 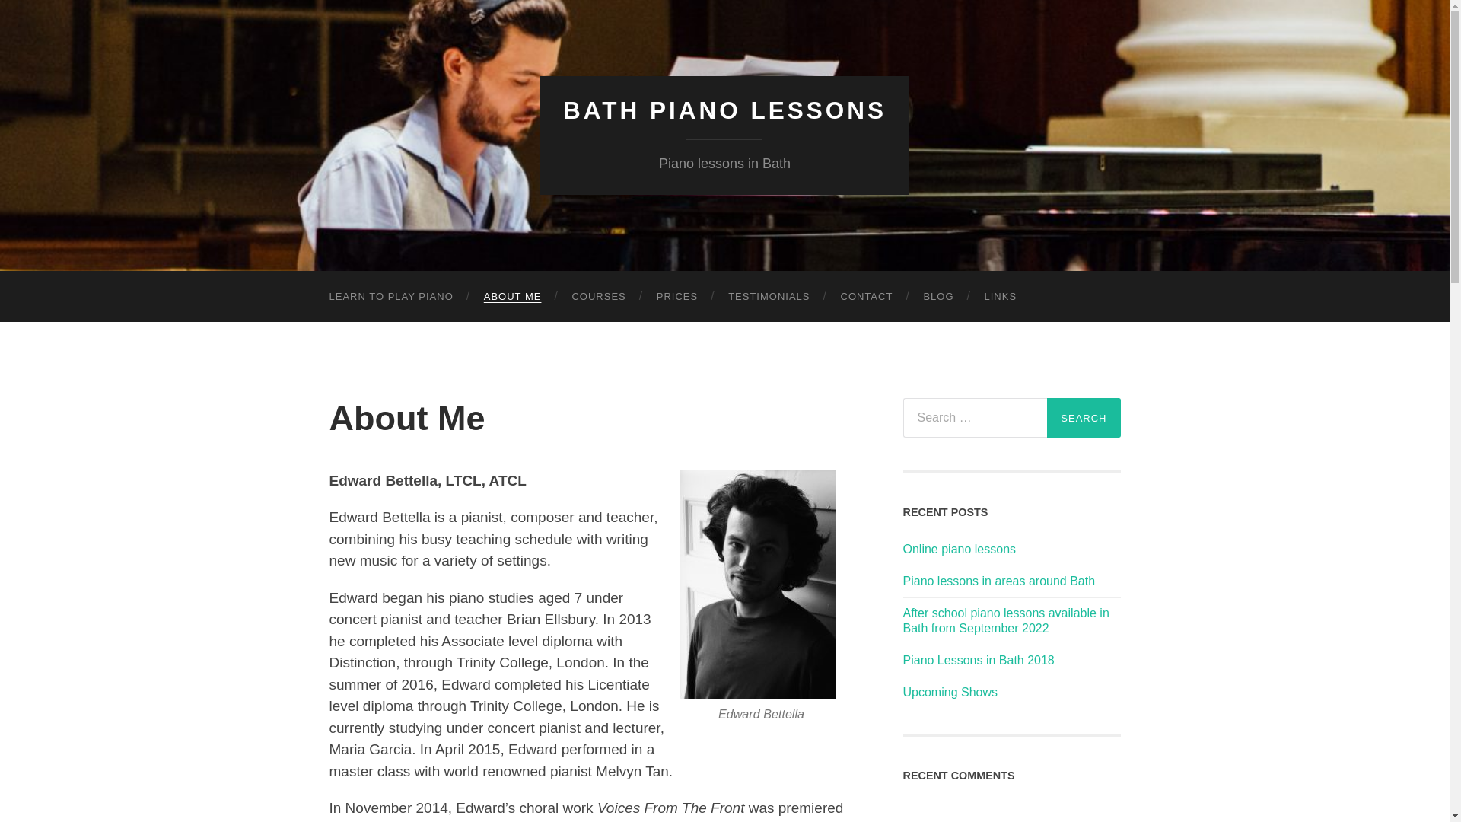 I want to click on Piano lessons in areas around Bath, so click(x=1011, y=581).